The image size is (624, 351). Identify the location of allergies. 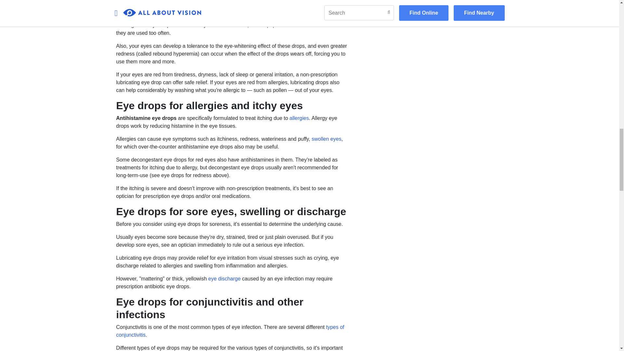
(299, 118).